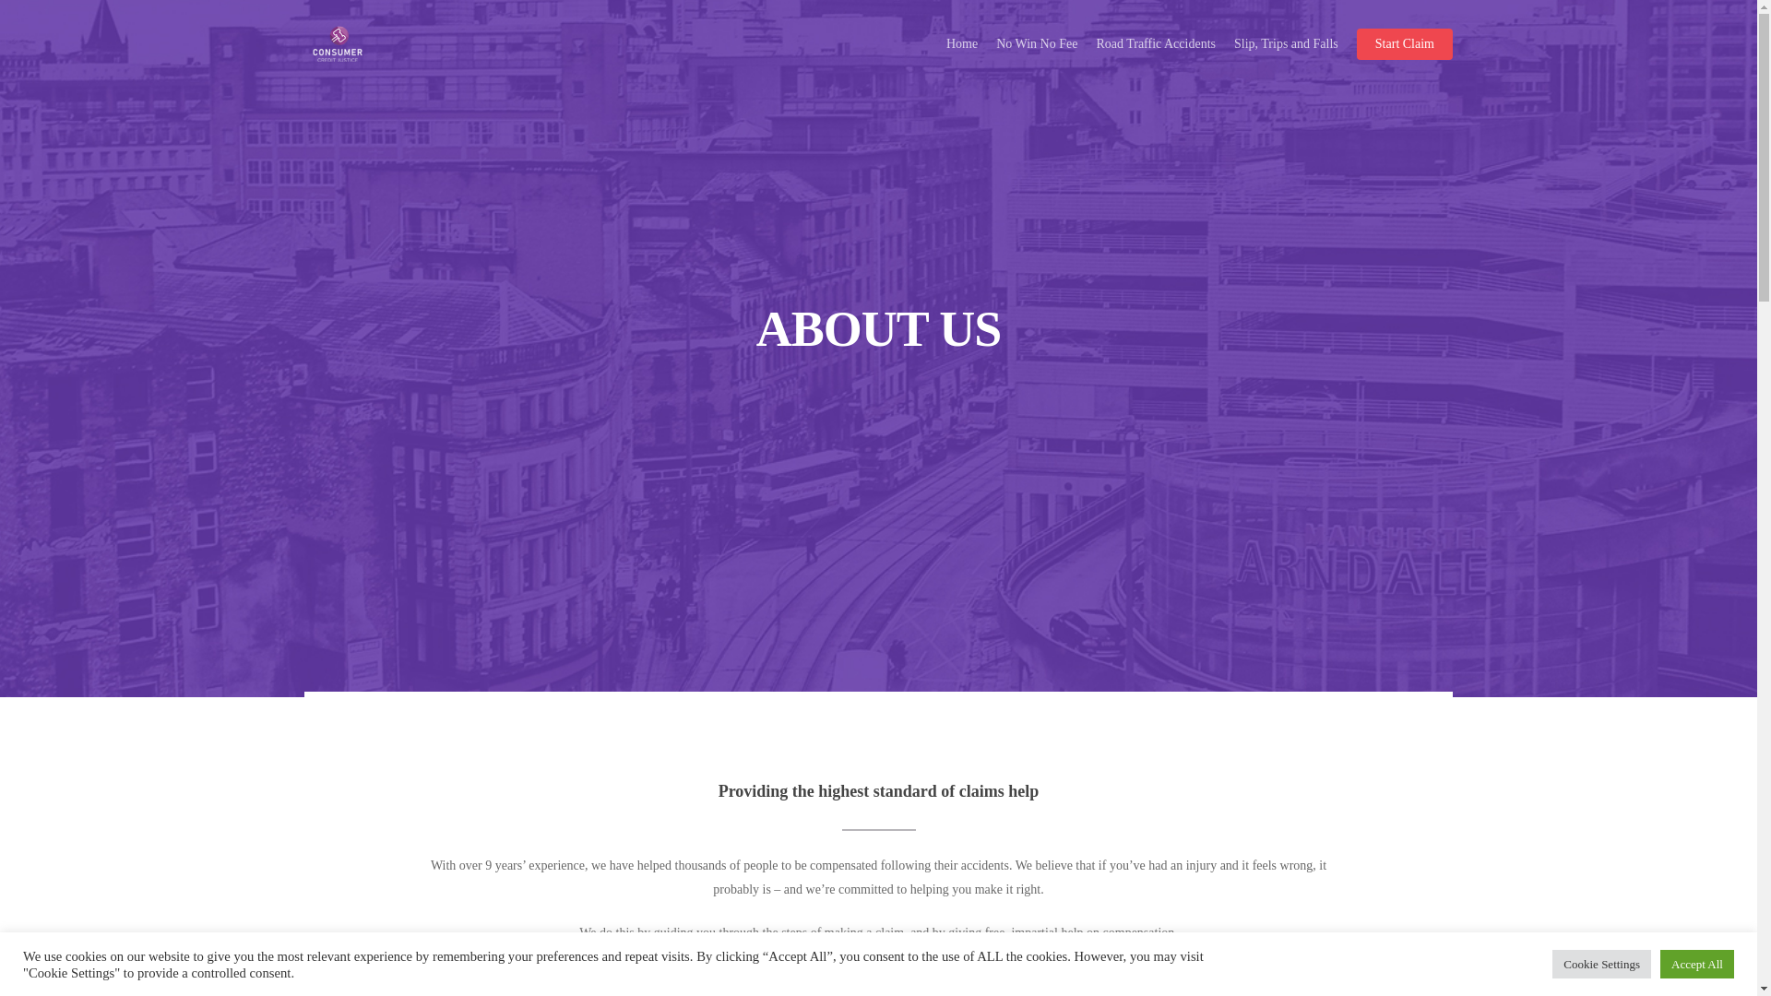  I want to click on Slip, Trips and Falls, so click(877, 666).